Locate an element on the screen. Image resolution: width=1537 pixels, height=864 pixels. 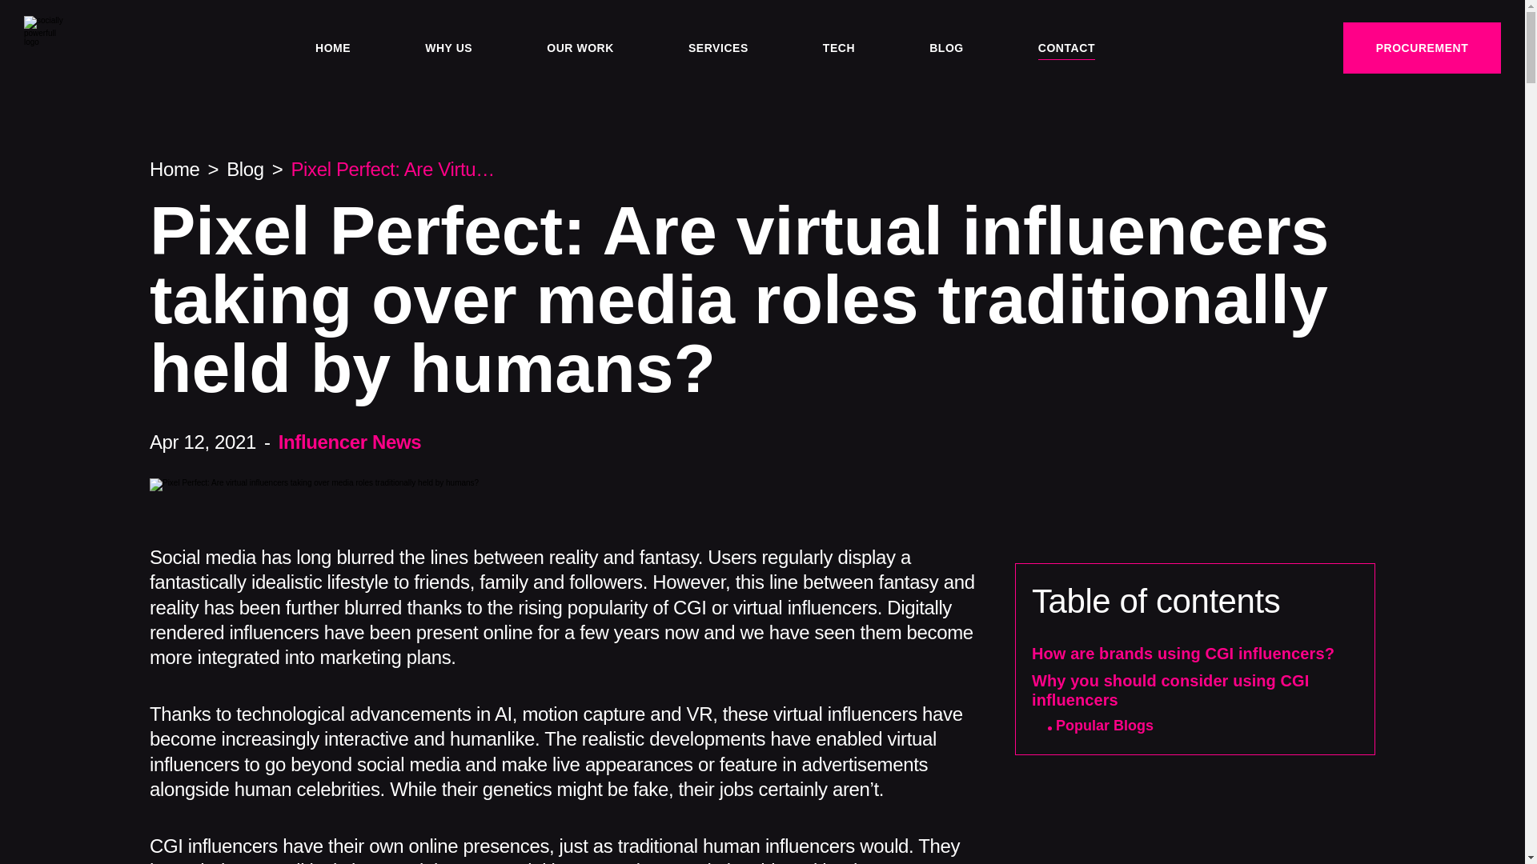
Home is located at coordinates (175, 168).